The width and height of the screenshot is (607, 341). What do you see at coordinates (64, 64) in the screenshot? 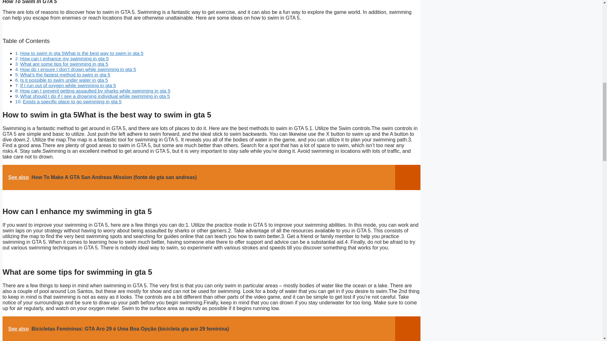
I see `What are some tips for swimming in gta 5` at bounding box center [64, 64].